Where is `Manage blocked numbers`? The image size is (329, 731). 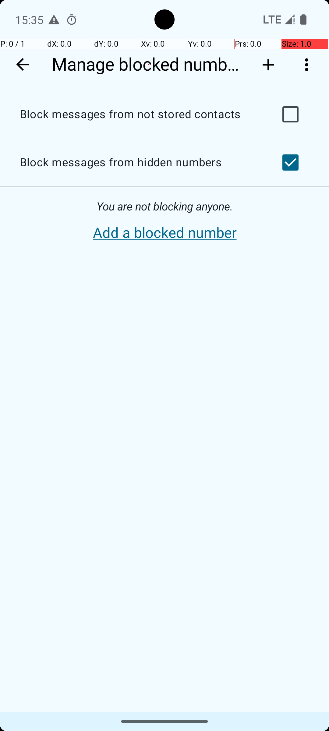 Manage blocked numbers is located at coordinates (149, 65).